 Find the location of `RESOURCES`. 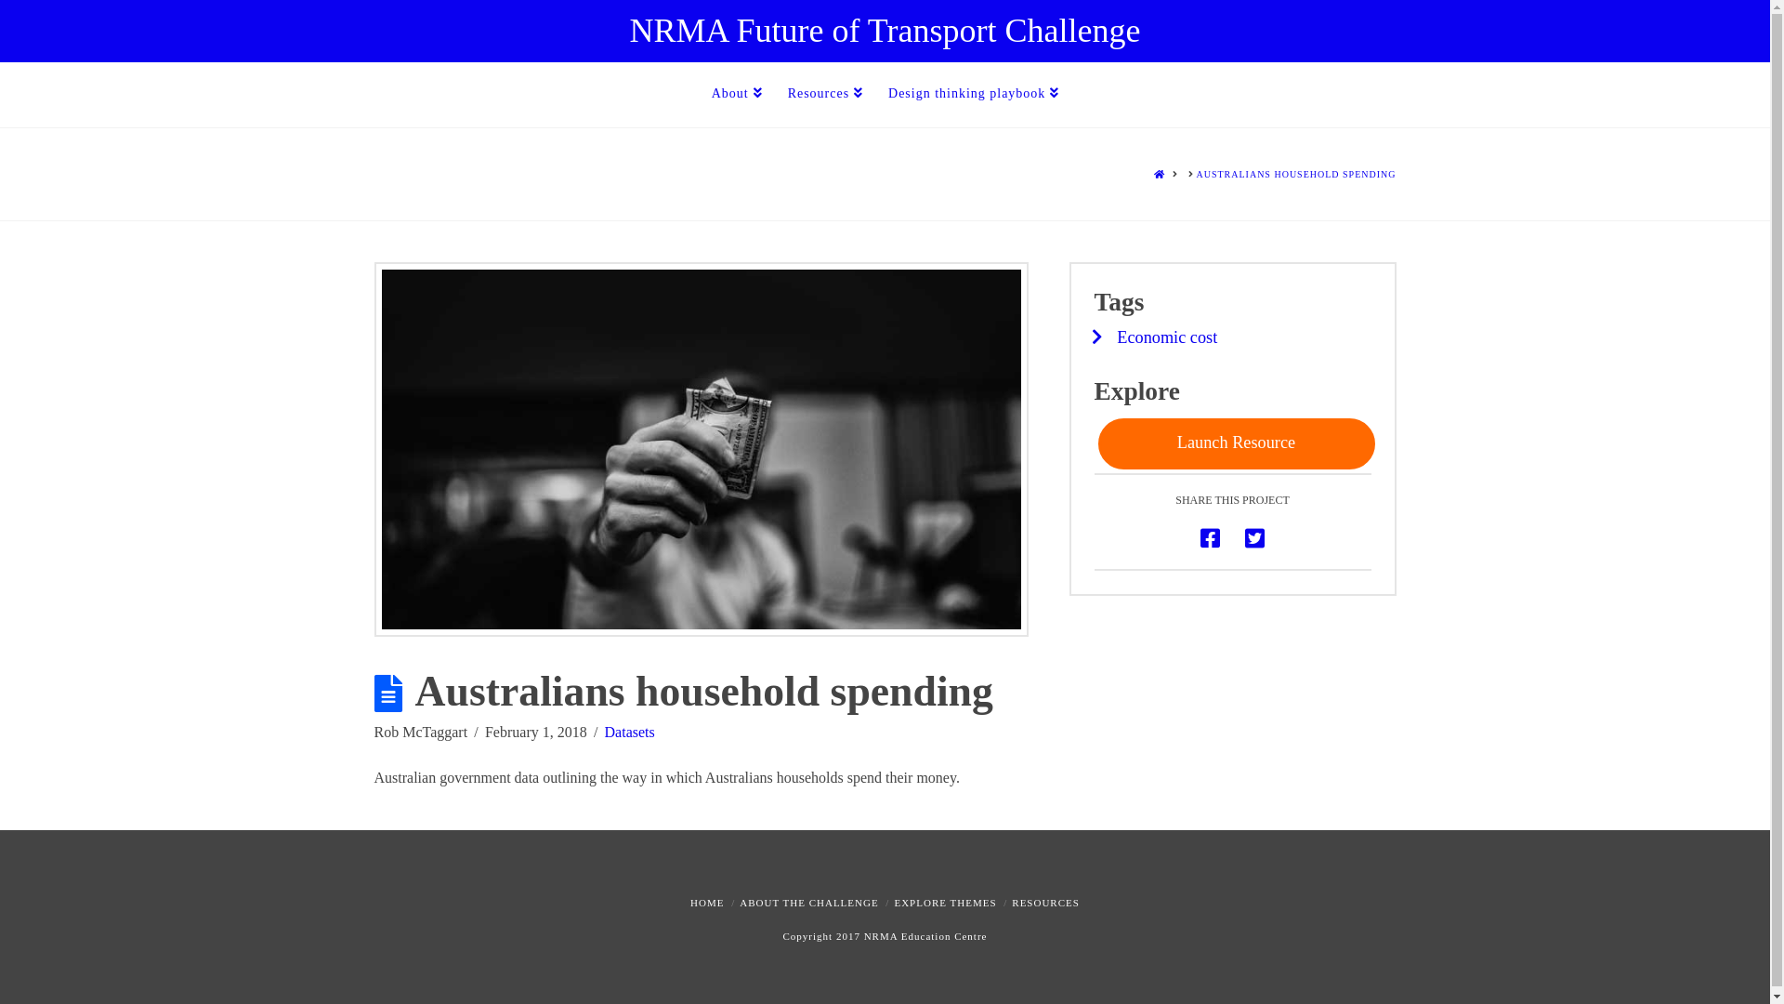

RESOURCES is located at coordinates (1046, 903).